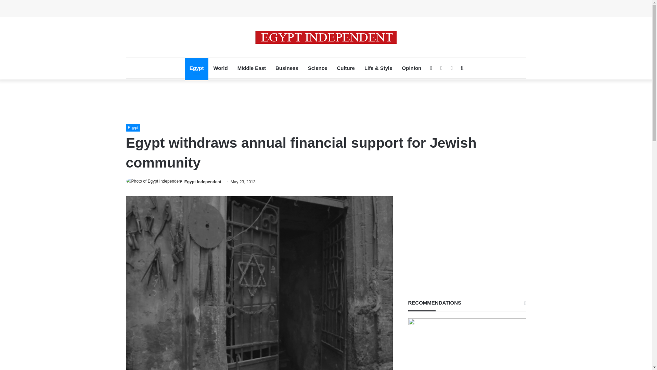  I want to click on World, so click(220, 68).